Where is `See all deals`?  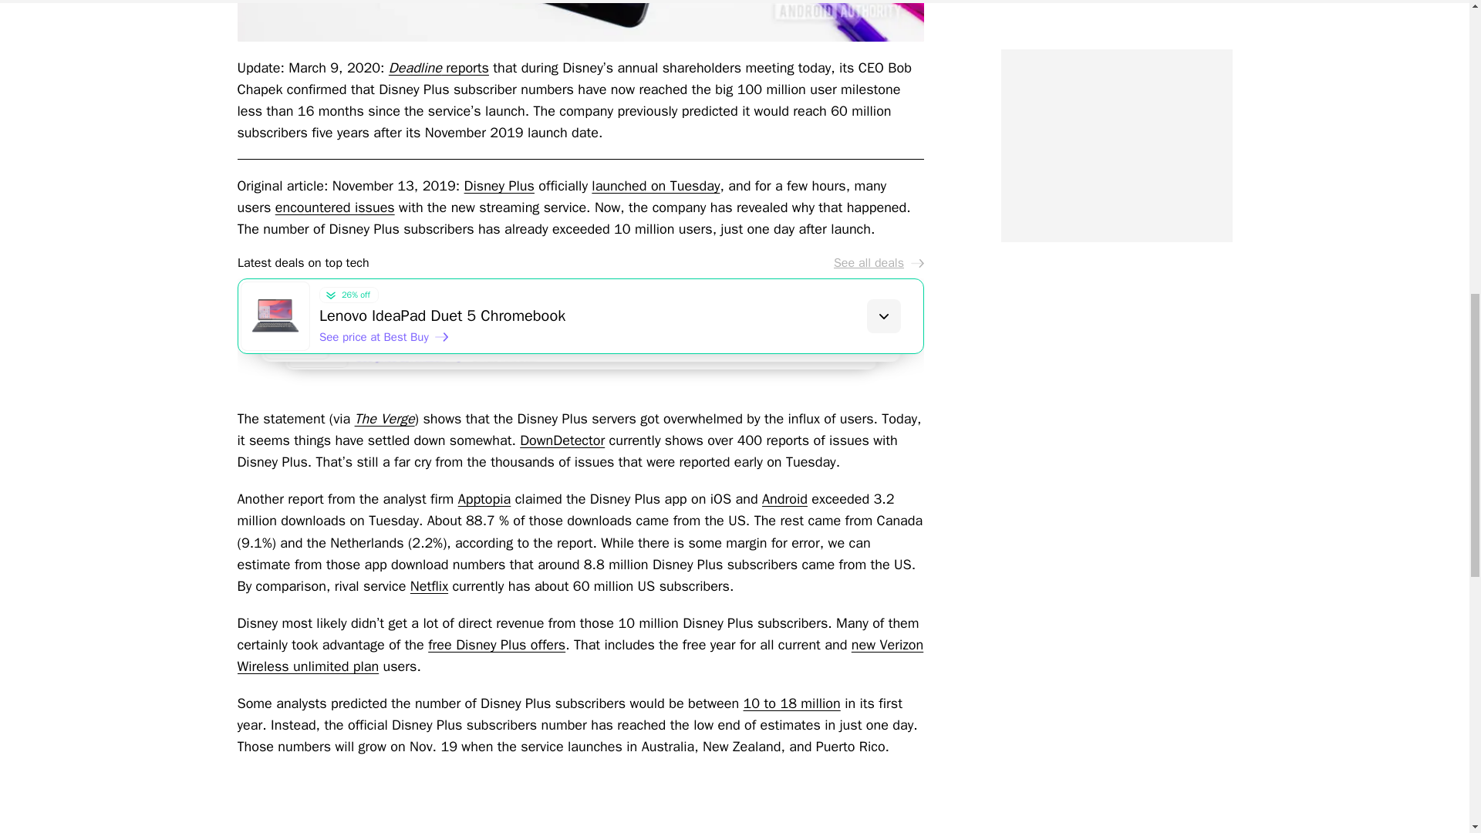
See all deals is located at coordinates (878, 262).